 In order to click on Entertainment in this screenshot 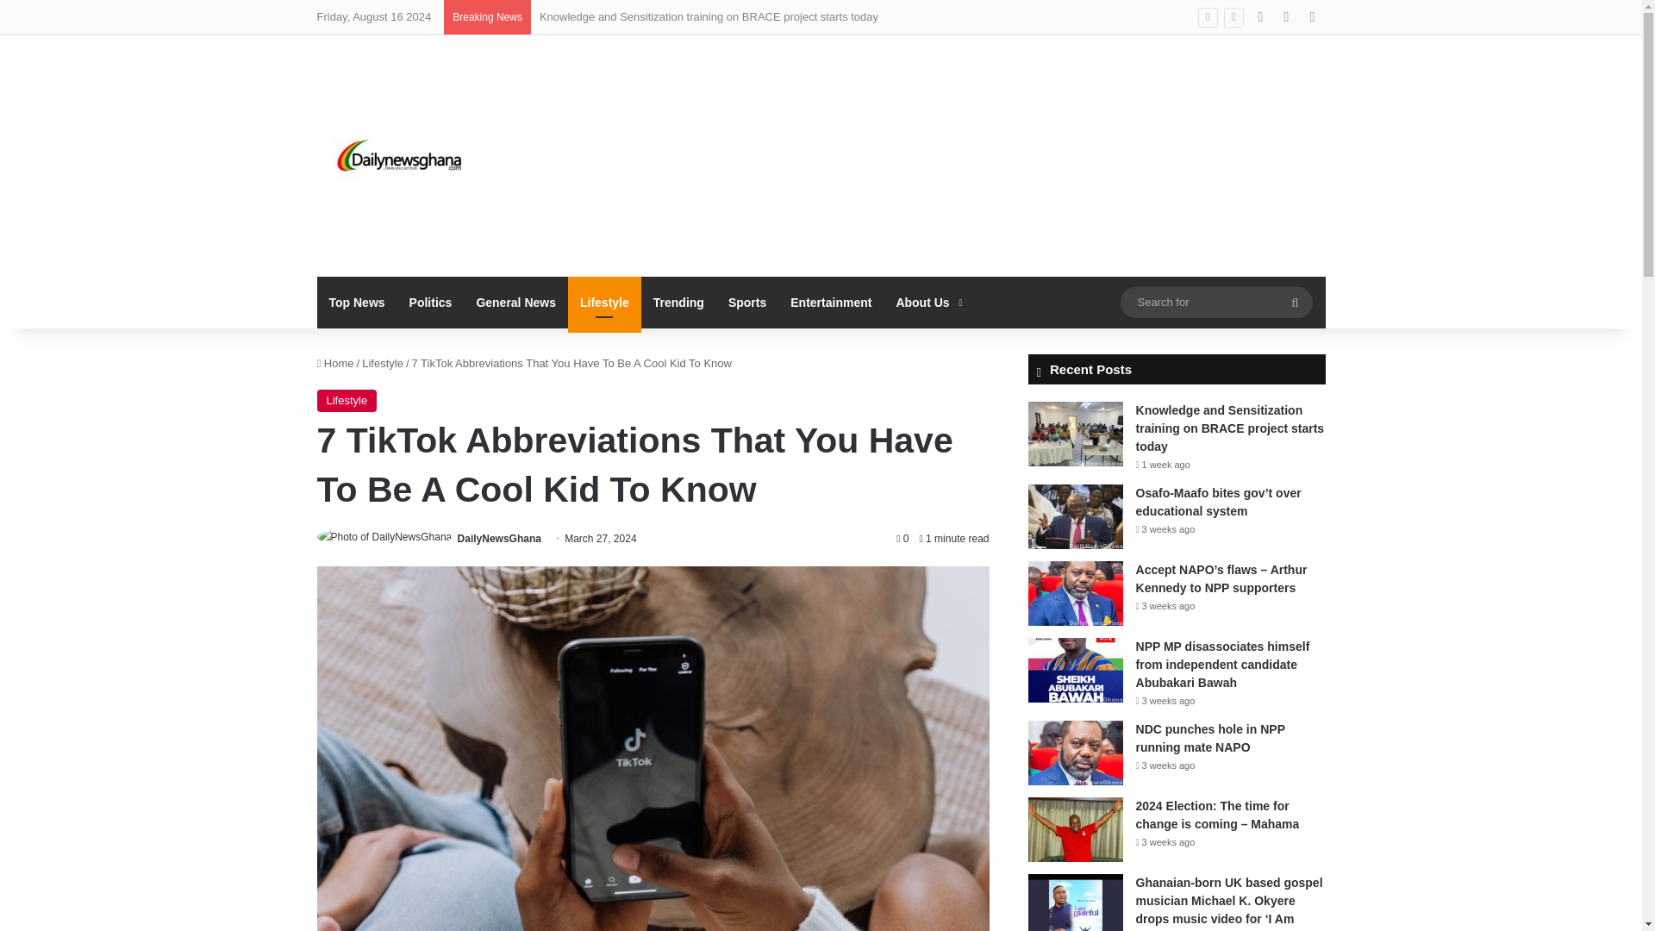, I will do `click(831, 302)`.